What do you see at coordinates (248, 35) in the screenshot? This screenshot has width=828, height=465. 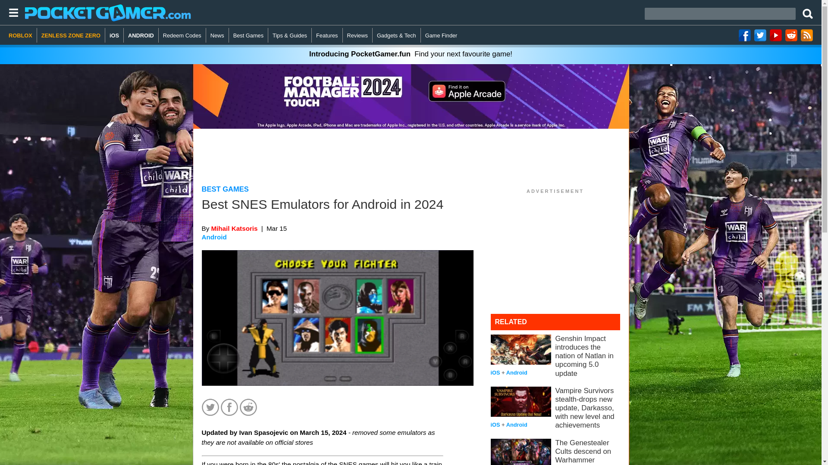 I see `Best Games` at bounding box center [248, 35].